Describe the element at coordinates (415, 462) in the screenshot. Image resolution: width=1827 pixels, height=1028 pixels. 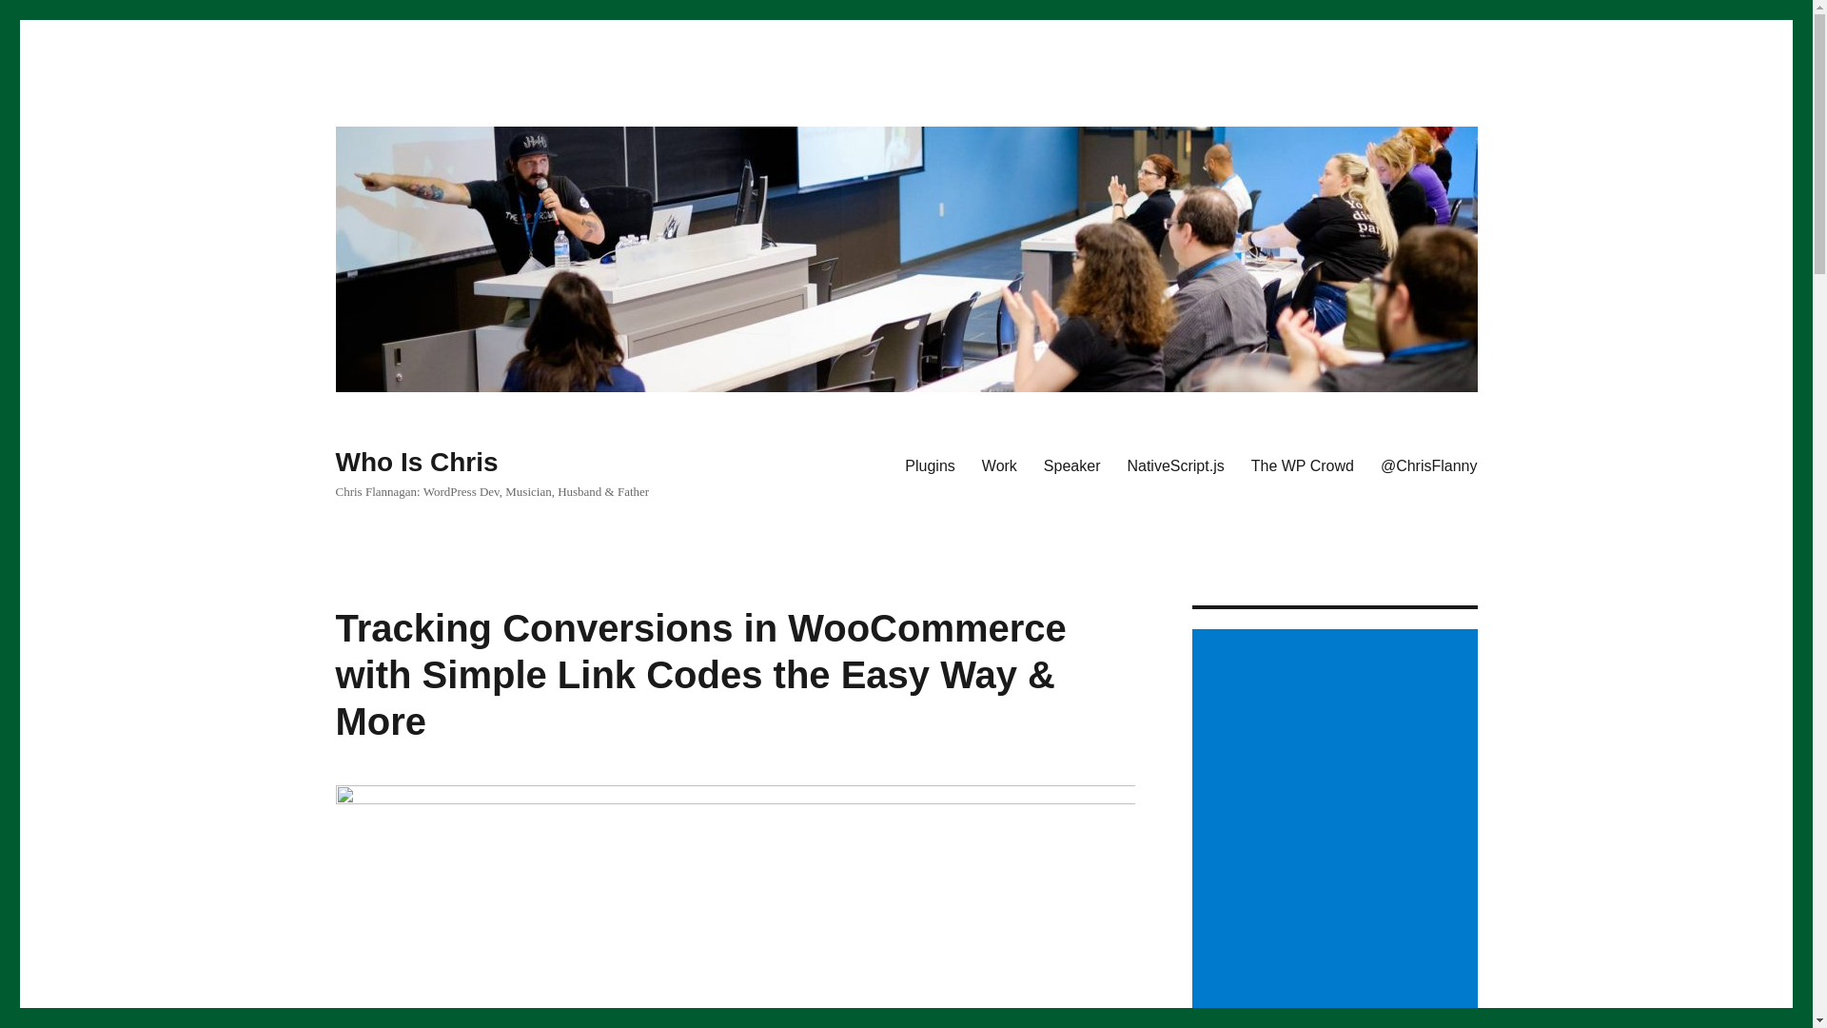
I see `Who Is Chris` at that location.